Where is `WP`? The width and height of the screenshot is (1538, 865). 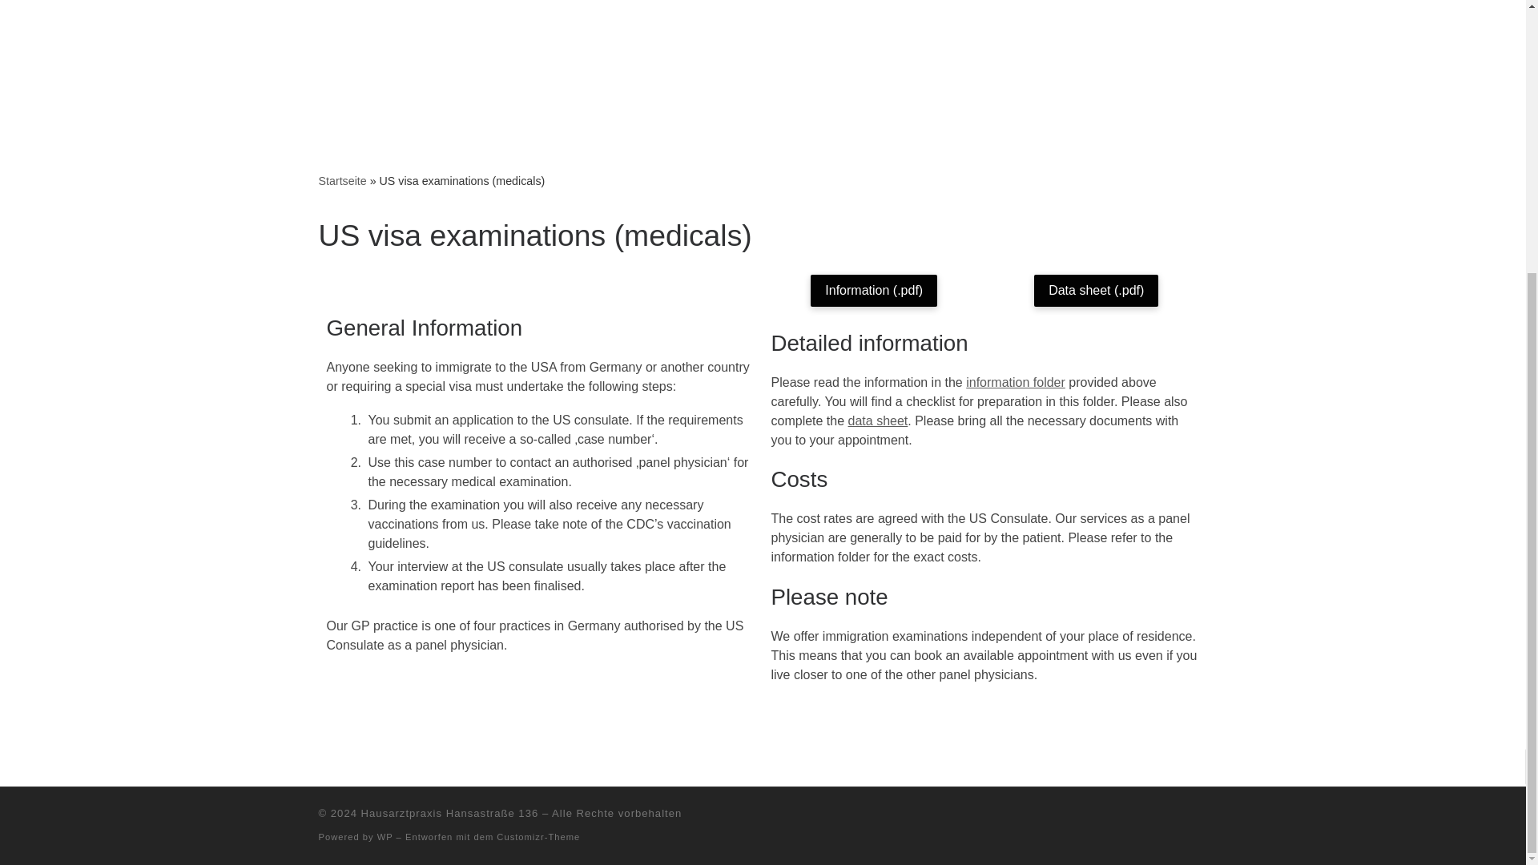 WP is located at coordinates (384, 836).